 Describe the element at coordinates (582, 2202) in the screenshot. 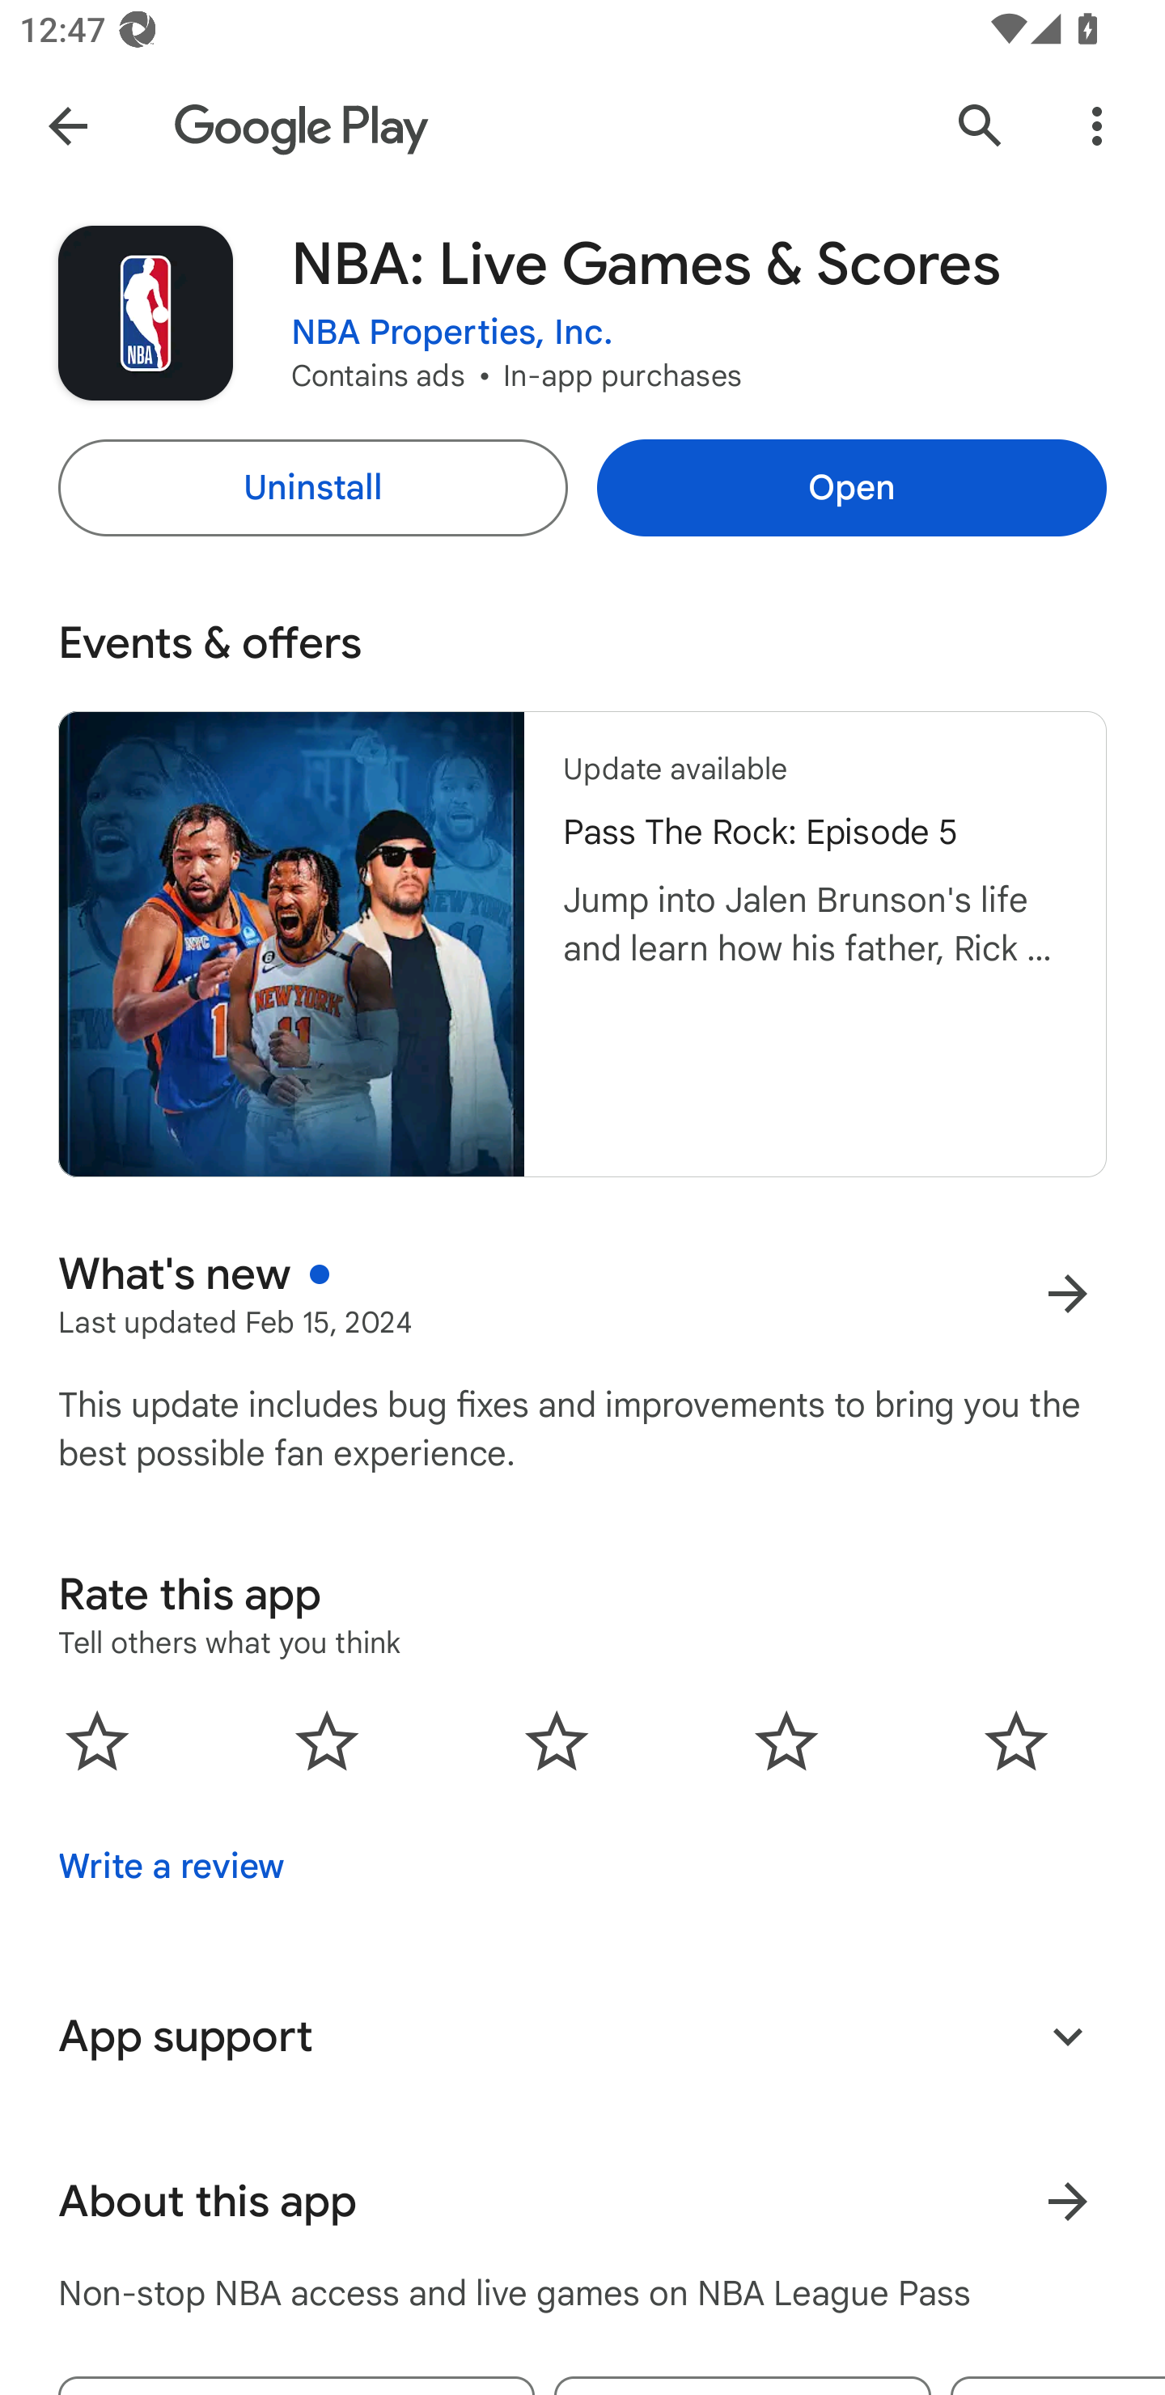

I see `About this app Learn more About this app` at that location.